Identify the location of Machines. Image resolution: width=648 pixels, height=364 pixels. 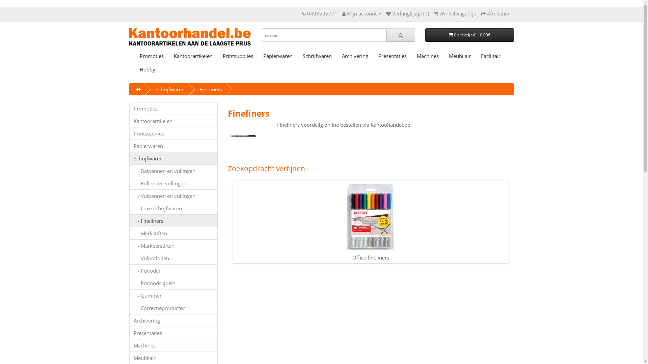
(428, 56).